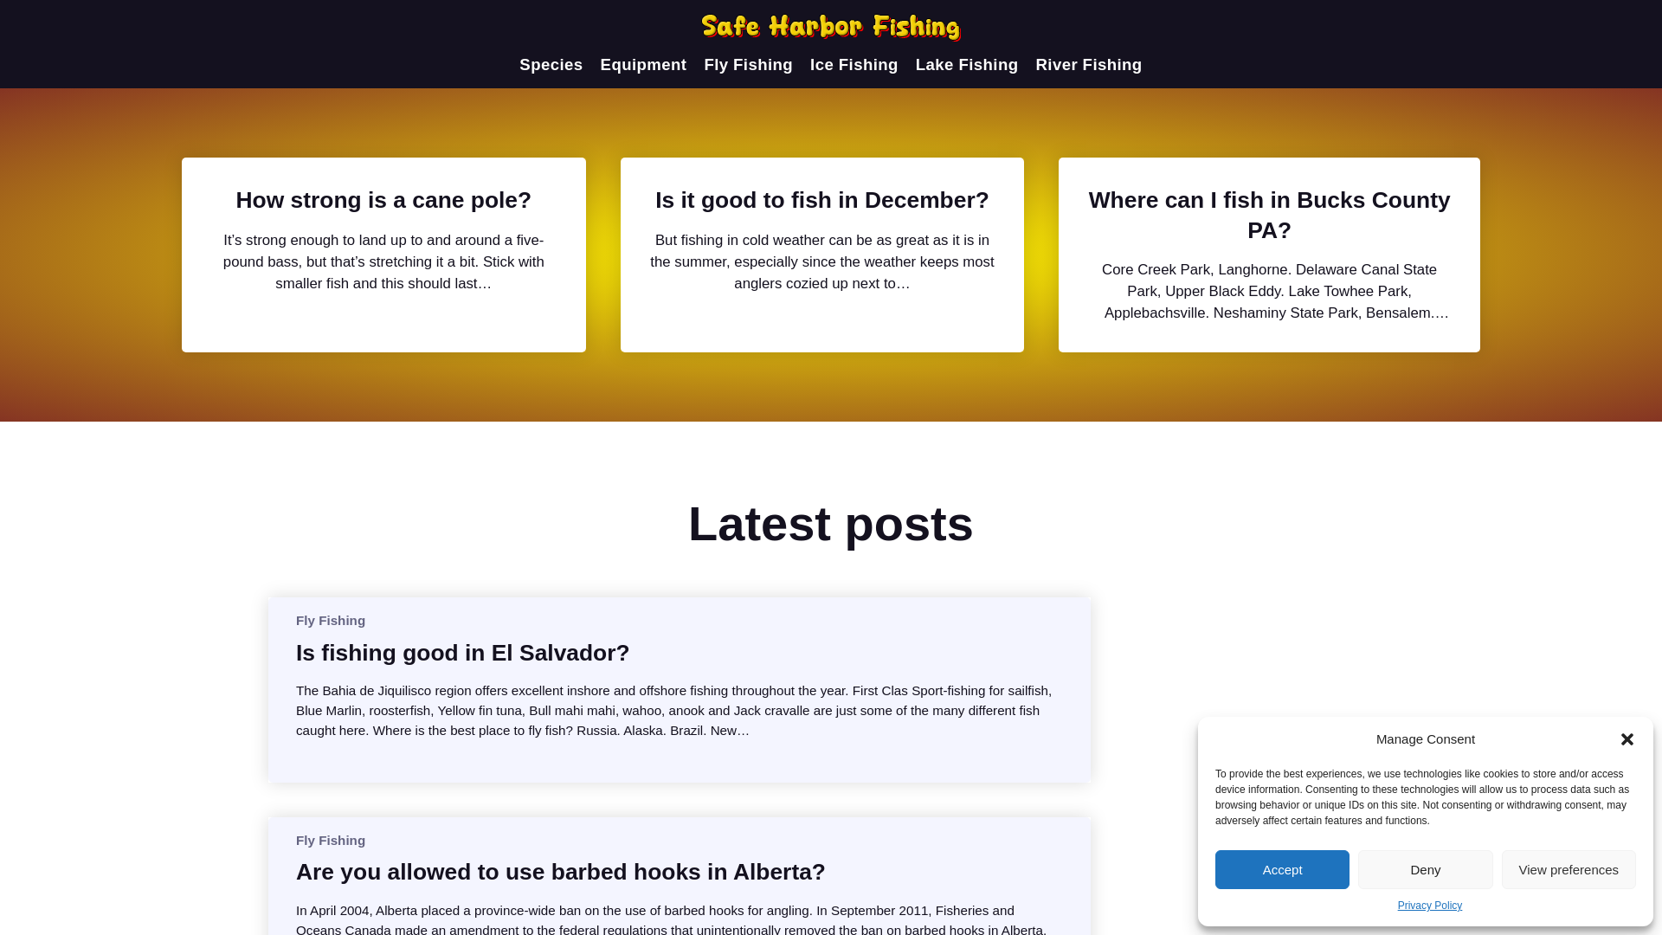 Image resolution: width=1662 pixels, height=935 pixels. What do you see at coordinates (644, 64) in the screenshot?
I see `Equipment` at bounding box center [644, 64].